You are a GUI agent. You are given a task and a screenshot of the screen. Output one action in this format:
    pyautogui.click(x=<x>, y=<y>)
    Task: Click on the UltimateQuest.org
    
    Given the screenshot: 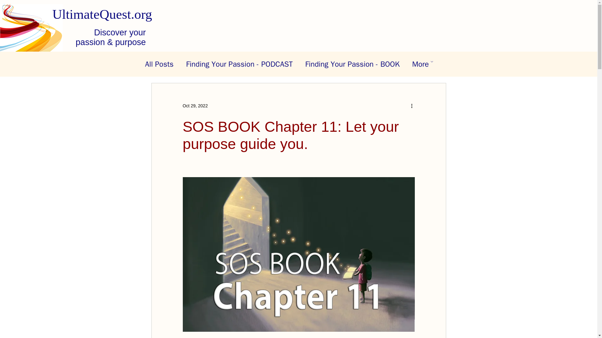 What is the action you would take?
    pyautogui.click(x=102, y=14)
    